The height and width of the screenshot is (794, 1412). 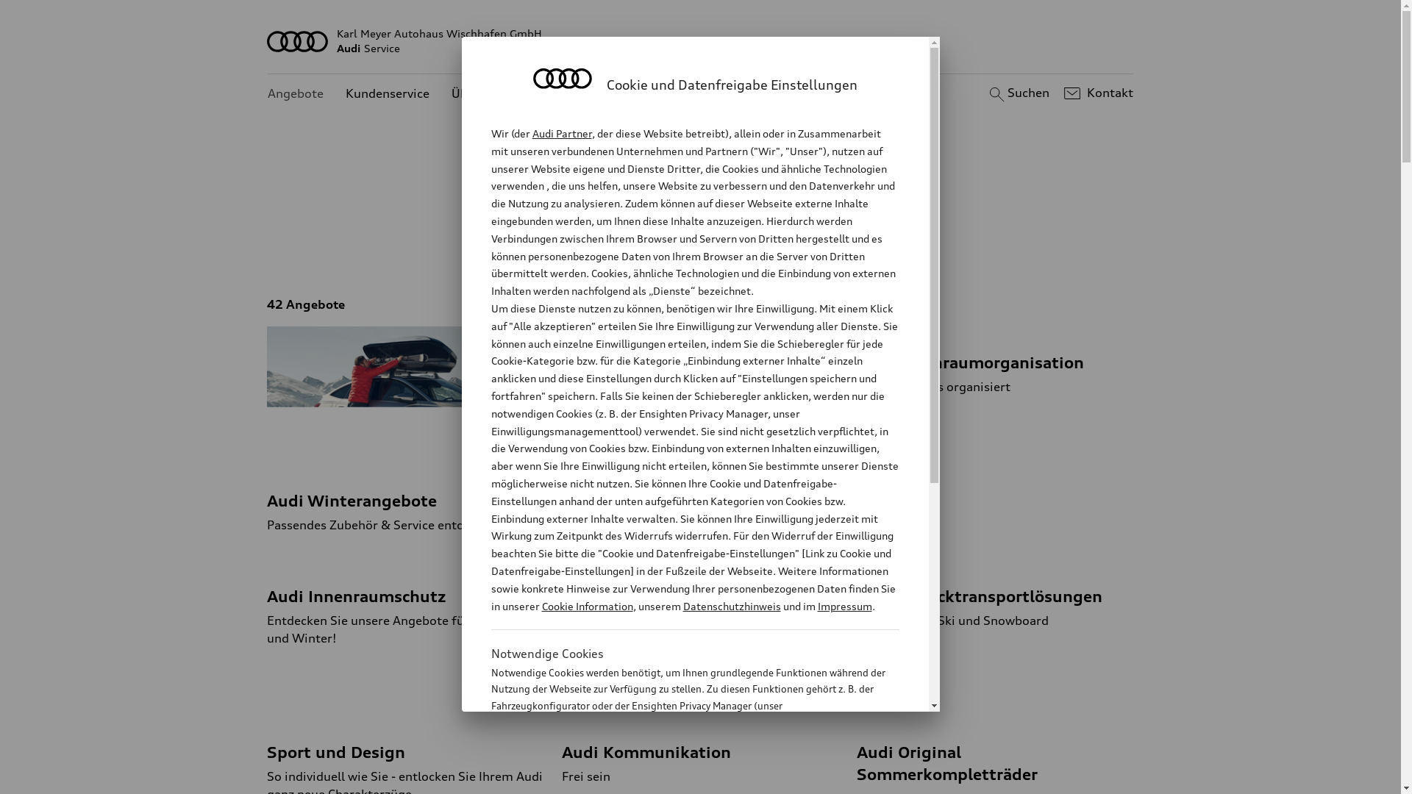 What do you see at coordinates (701, 41) in the screenshot?
I see `Karl Meyer Autohaus Wischhafen GmbH
AudiService` at bounding box center [701, 41].